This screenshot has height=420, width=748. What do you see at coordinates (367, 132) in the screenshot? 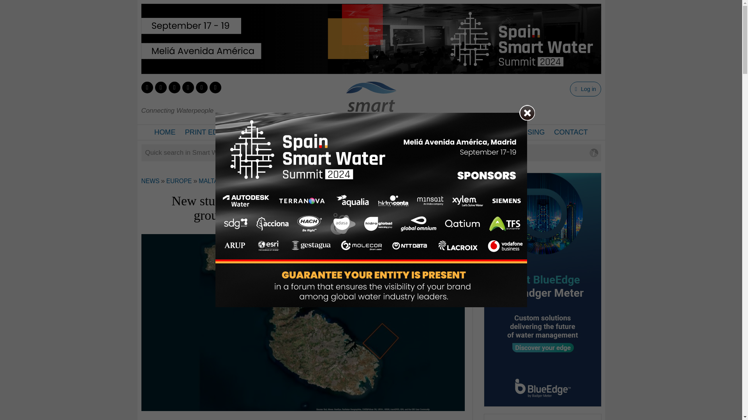
I see `ENTITIES` at bounding box center [367, 132].